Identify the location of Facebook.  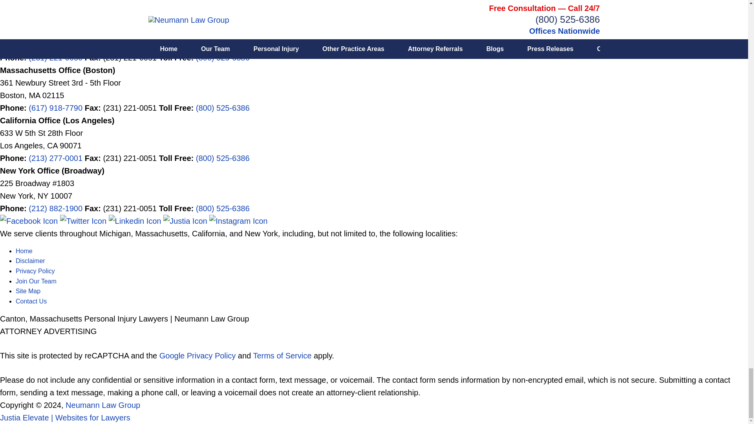
(30, 221).